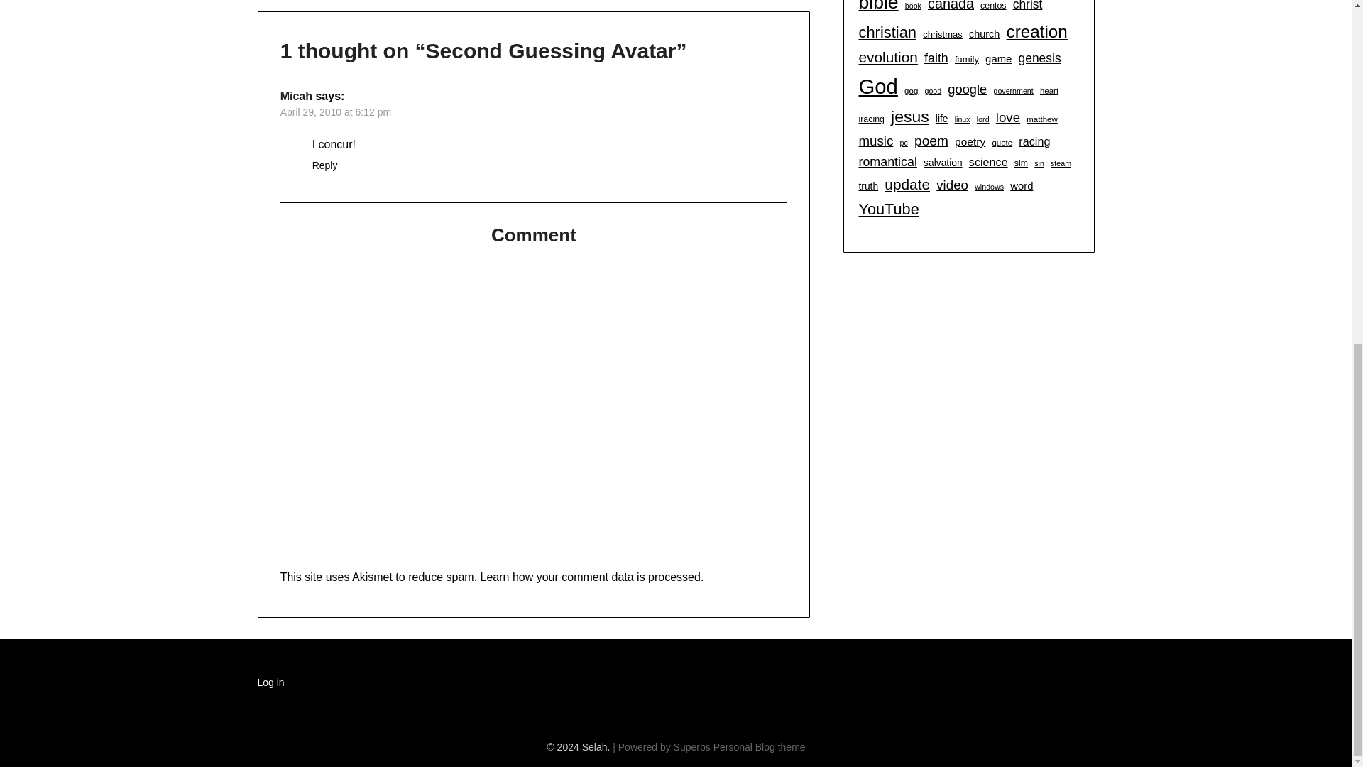 Image resolution: width=1363 pixels, height=767 pixels. What do you see at coordinates (887, 33) in the screenshot?
I see `christian` at bounding box center [887, 33].